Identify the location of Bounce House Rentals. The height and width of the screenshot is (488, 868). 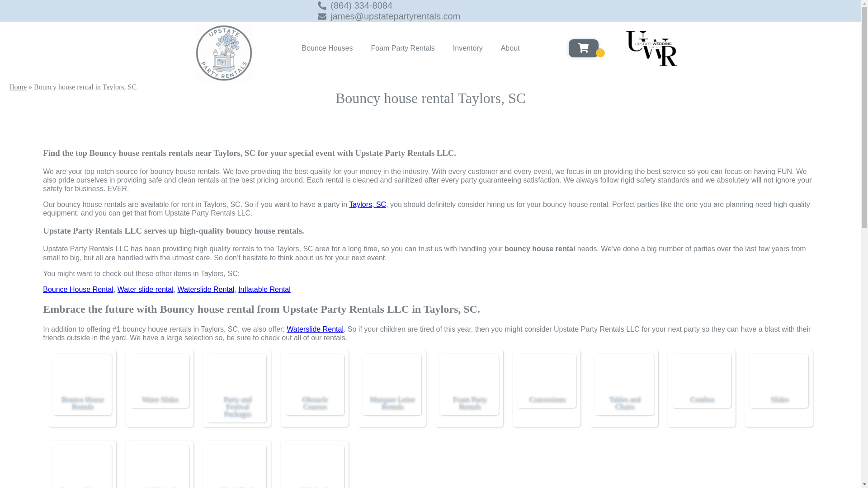
(82, 403).